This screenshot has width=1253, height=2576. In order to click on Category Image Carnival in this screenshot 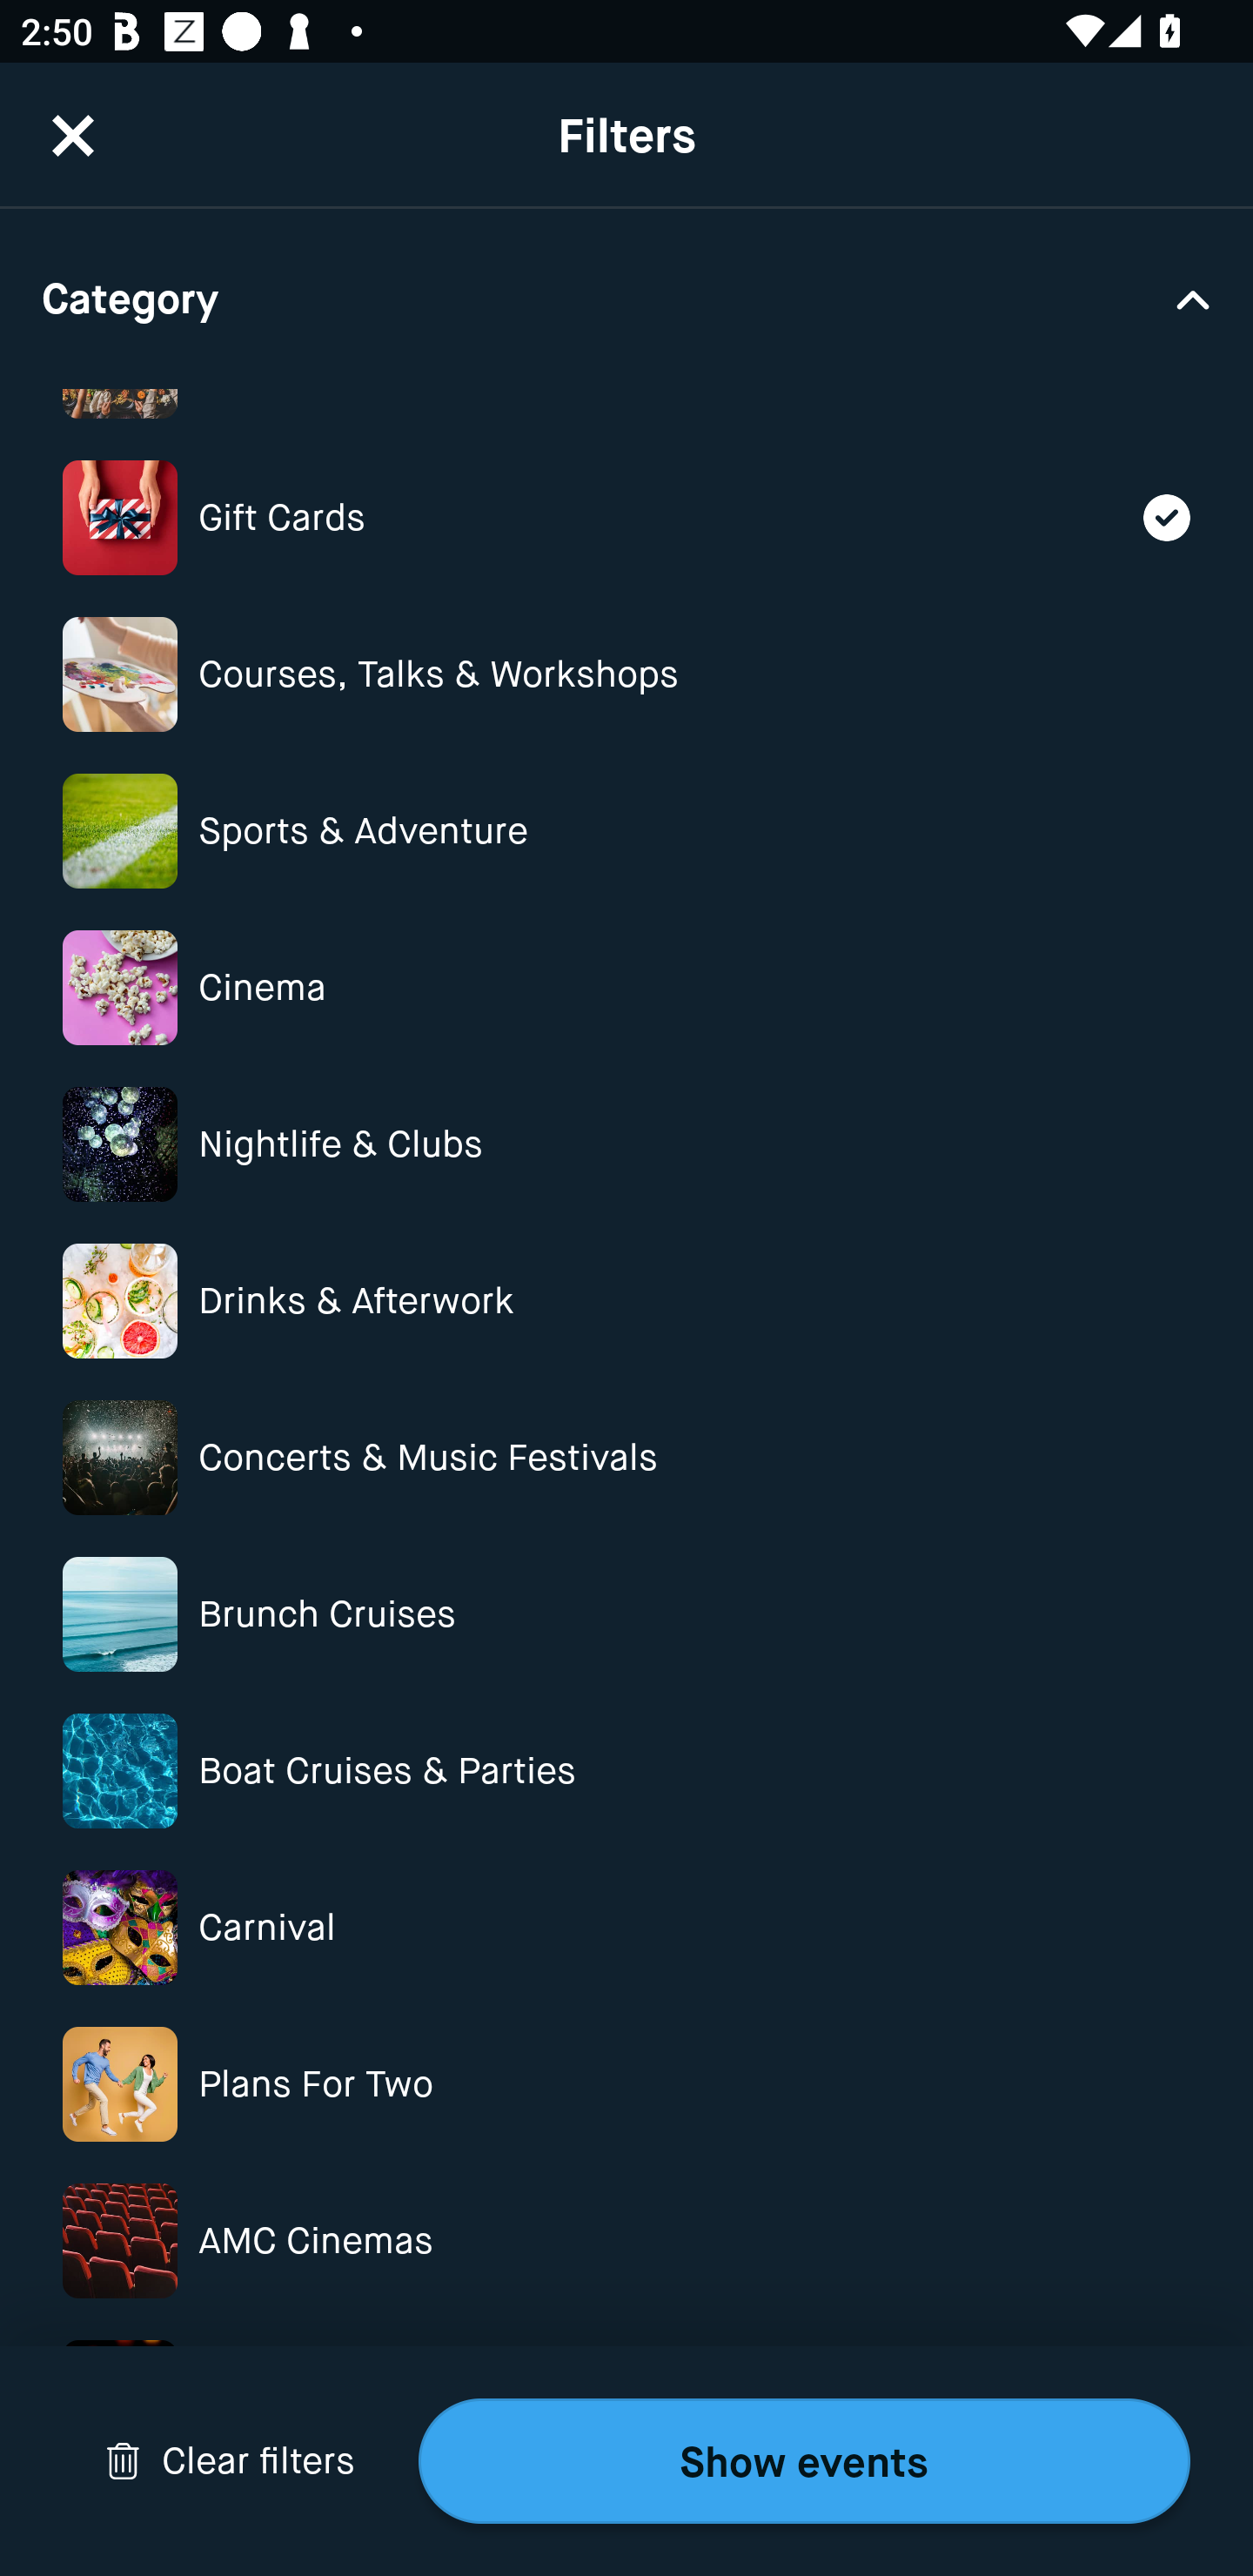, I will do `click(626, 1929)`.